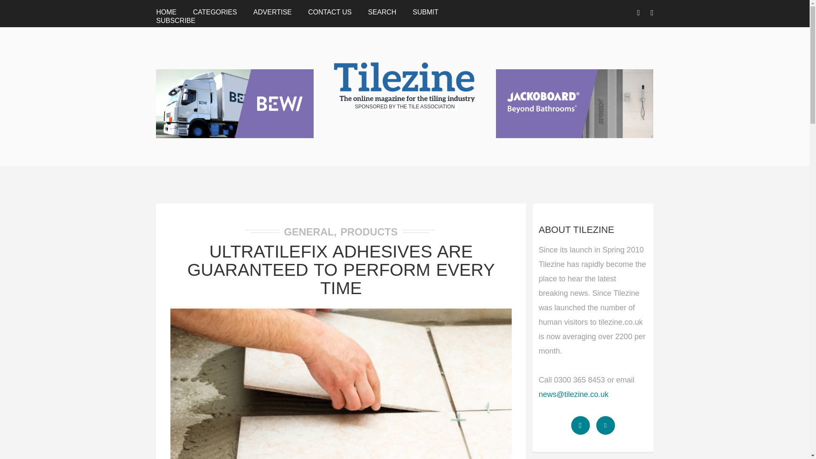  Describe the element at coordinates (369, 232) in the screenshot. I see `PRODUCTS` at that location.